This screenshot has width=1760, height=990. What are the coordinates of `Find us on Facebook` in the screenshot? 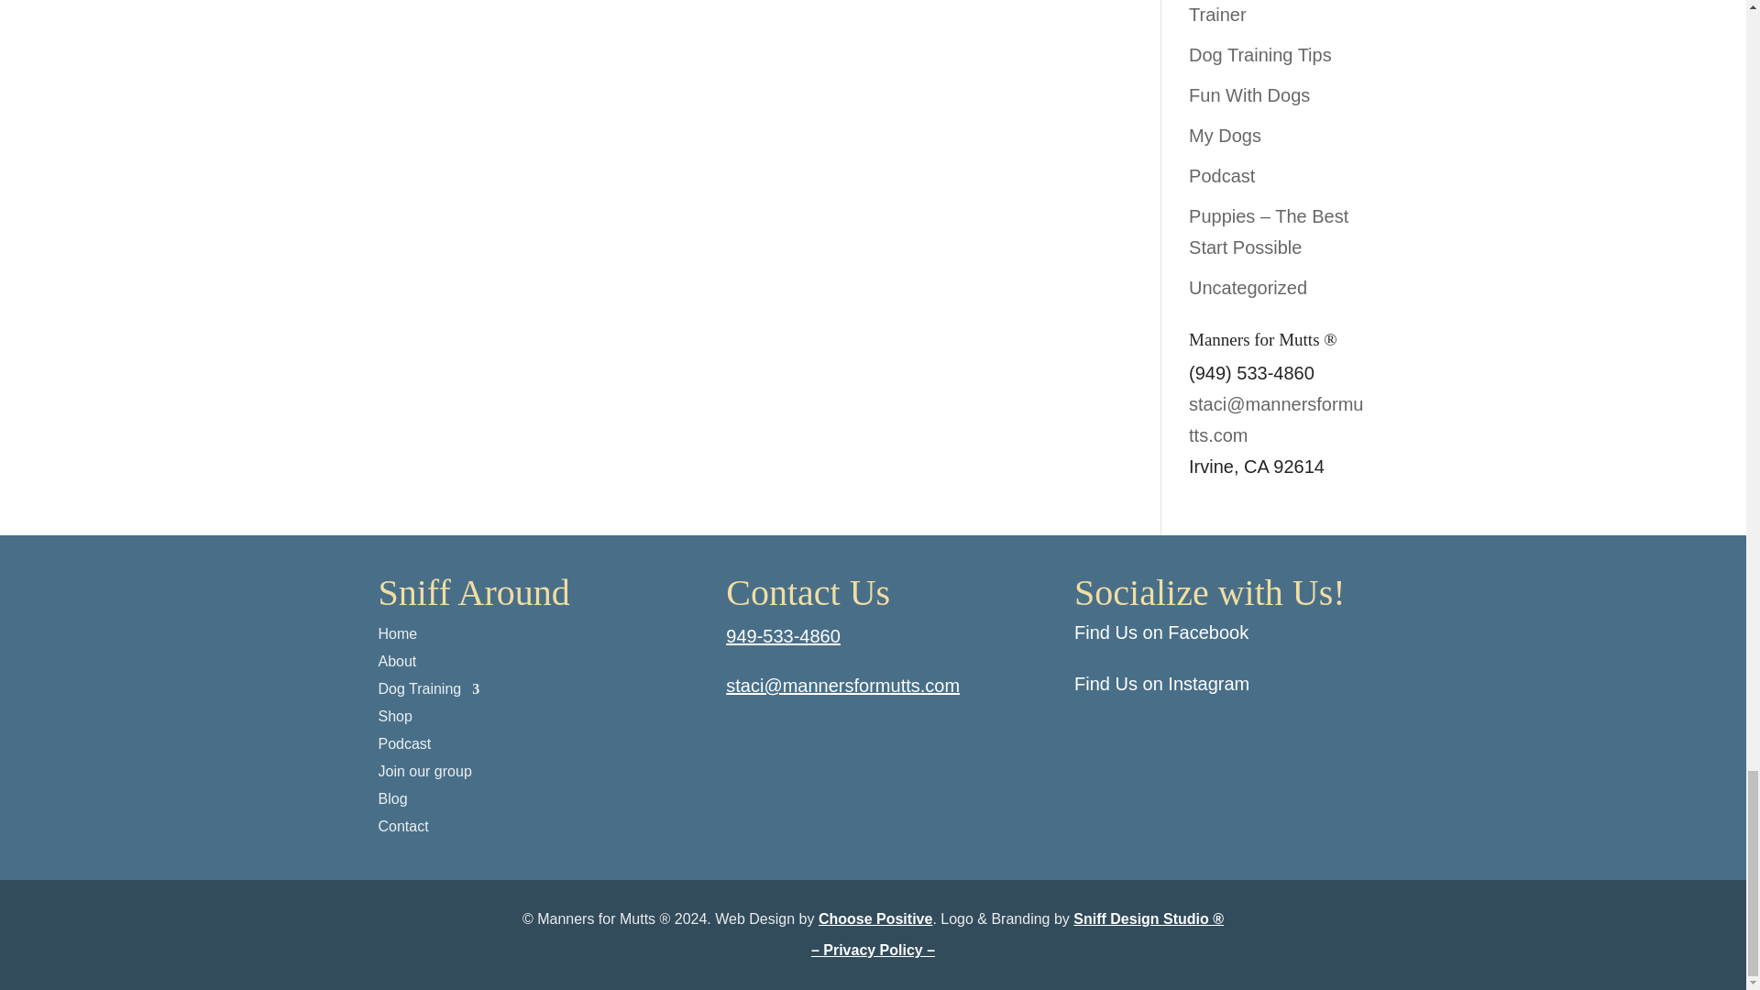 It's located at (1160, 632).